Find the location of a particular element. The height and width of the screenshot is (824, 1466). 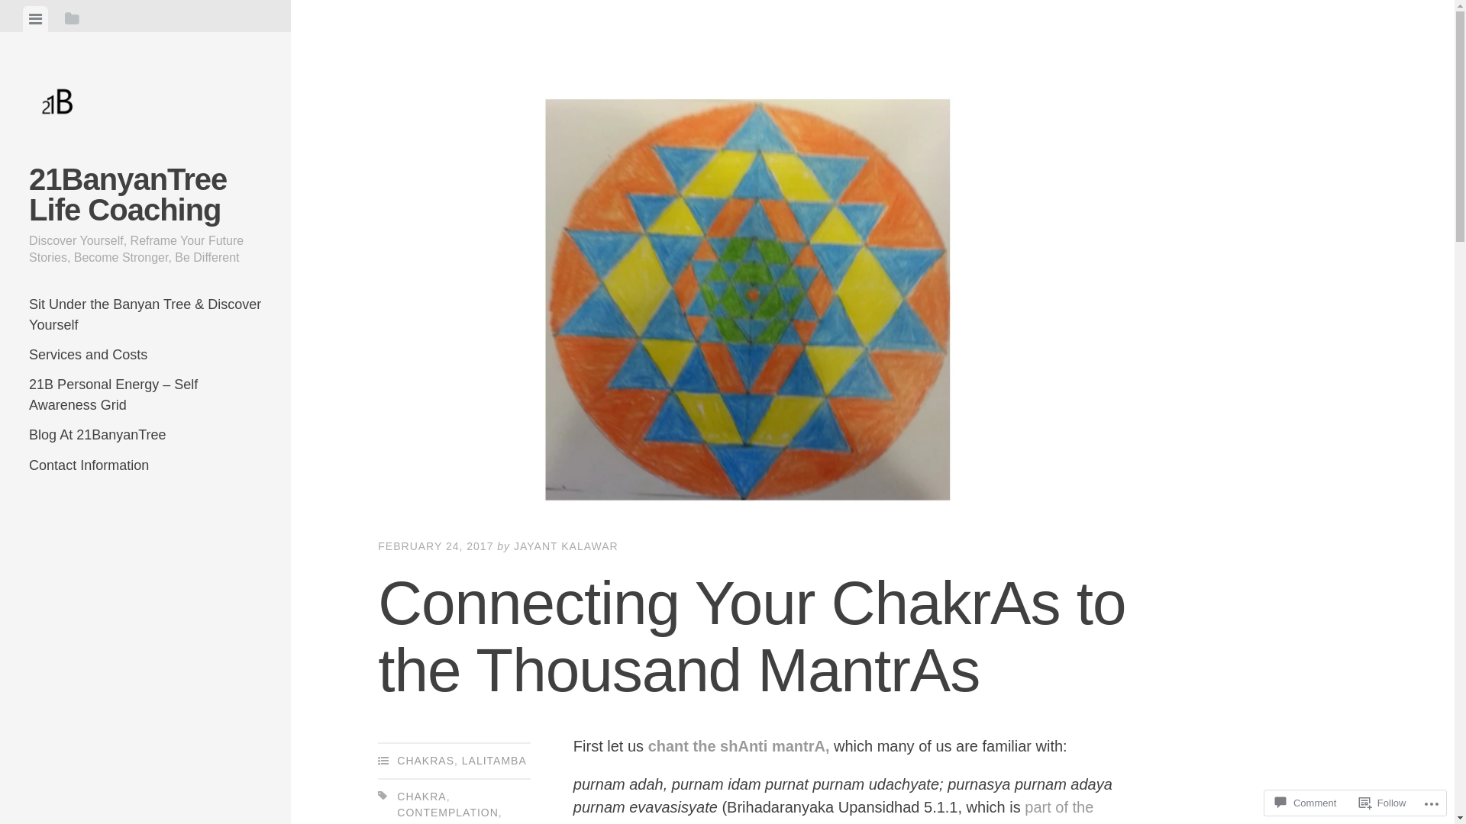

JAYANT KALAWAR is located at coordinates (567, 546).